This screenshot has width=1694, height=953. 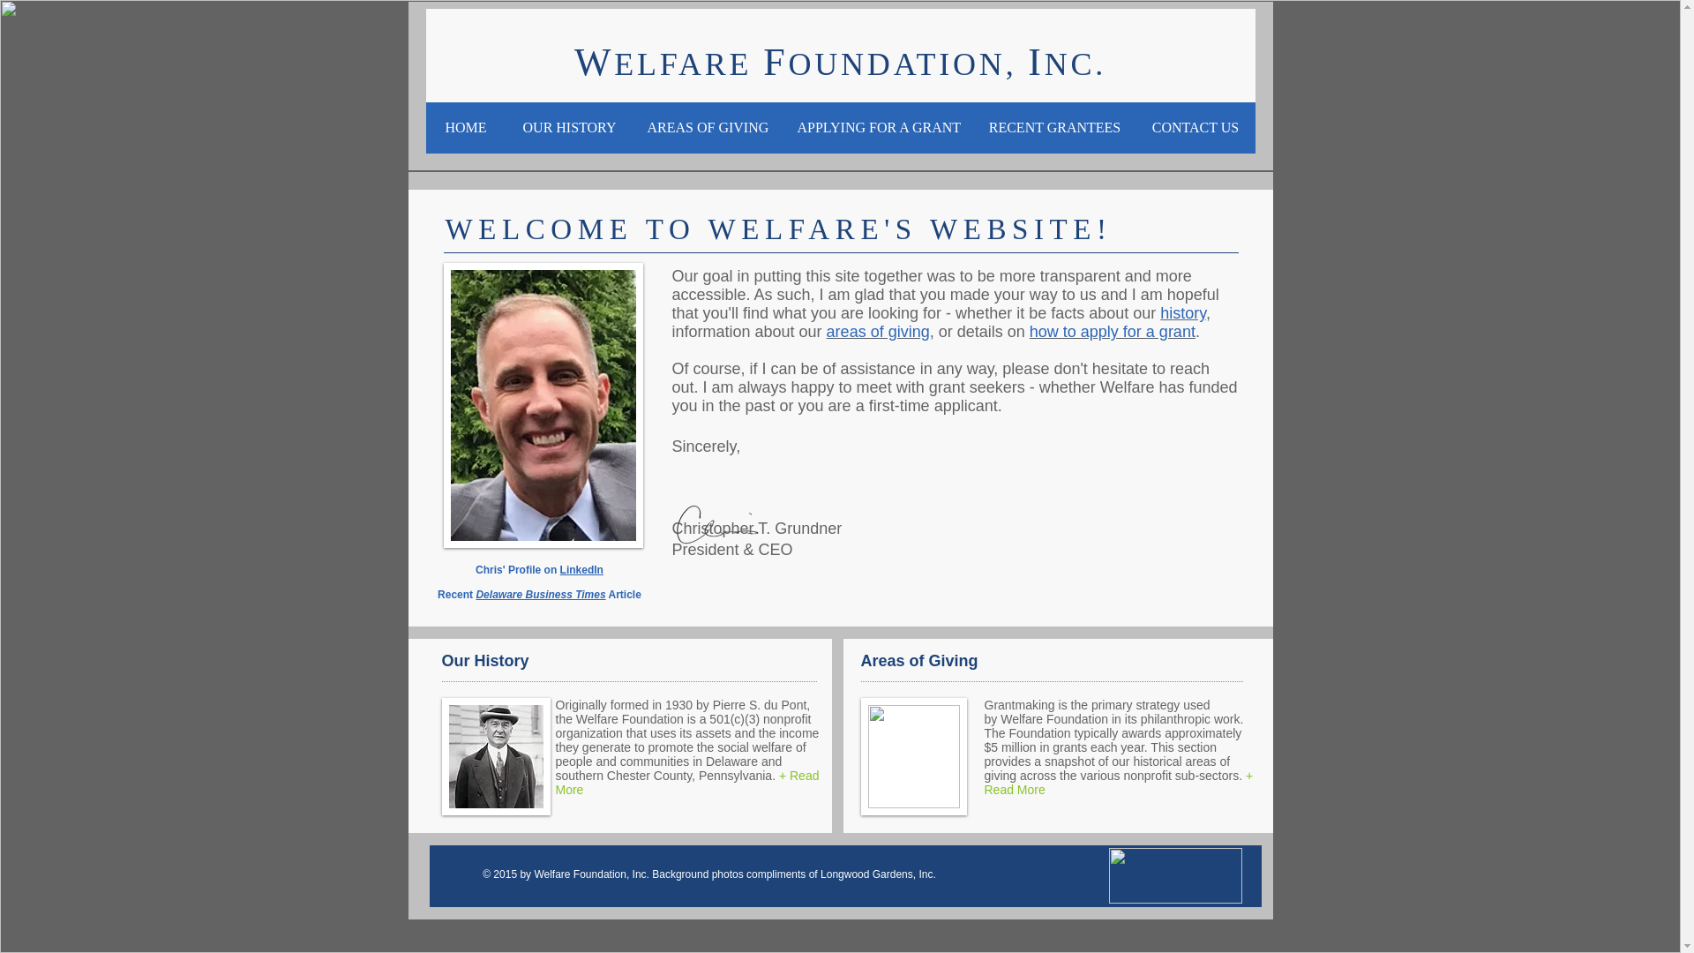 I want to click on LinkedIn, so click(x=581, y=570).